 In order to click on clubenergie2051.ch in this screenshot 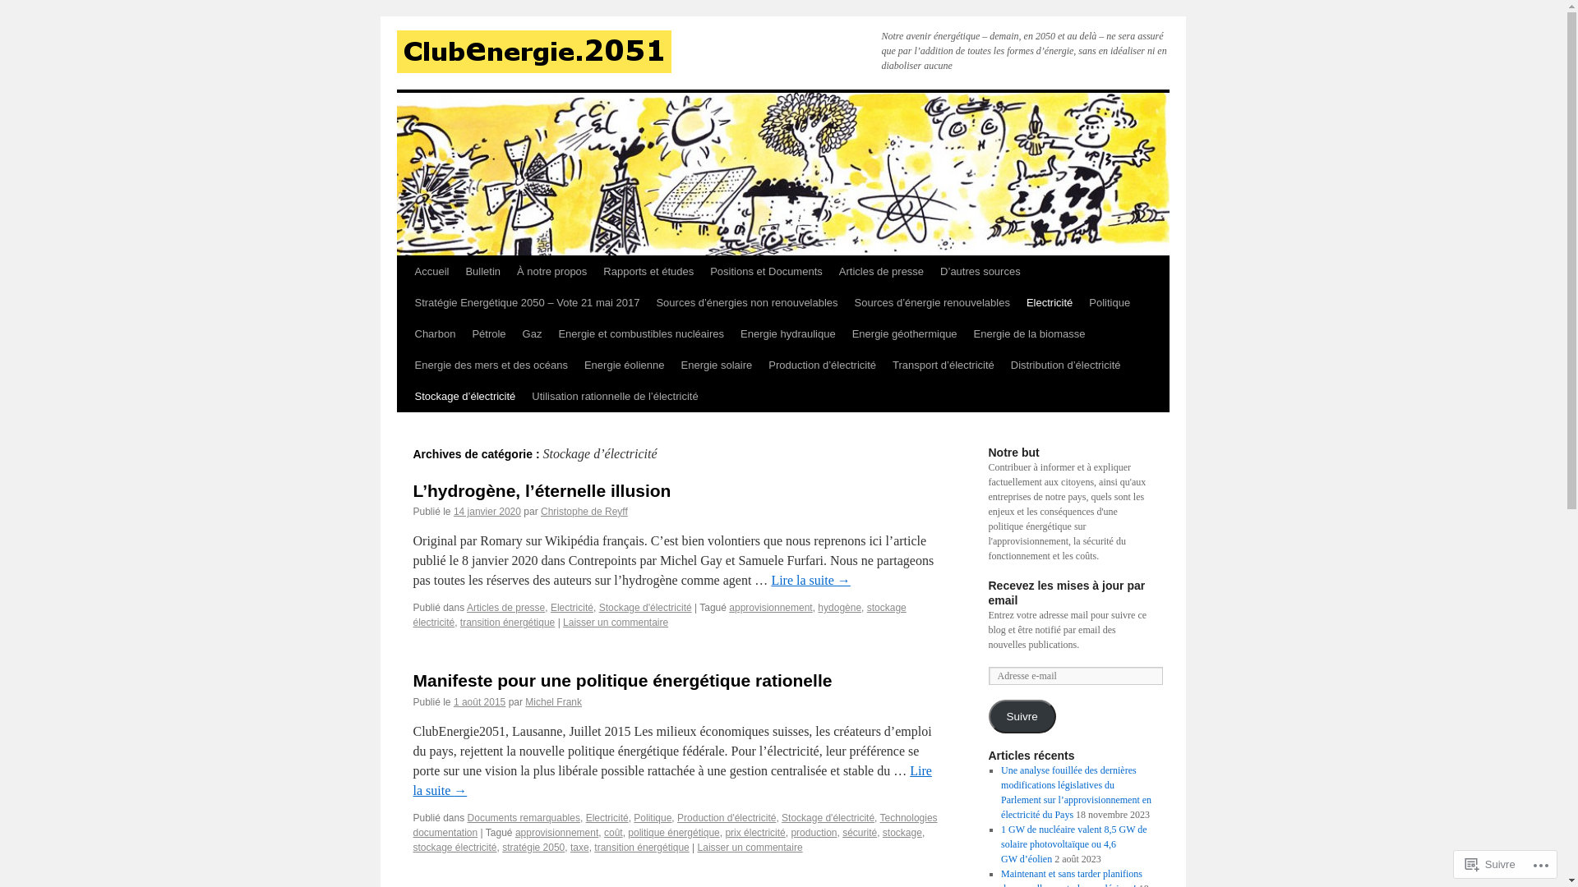, I will do `click(533, 52)`.